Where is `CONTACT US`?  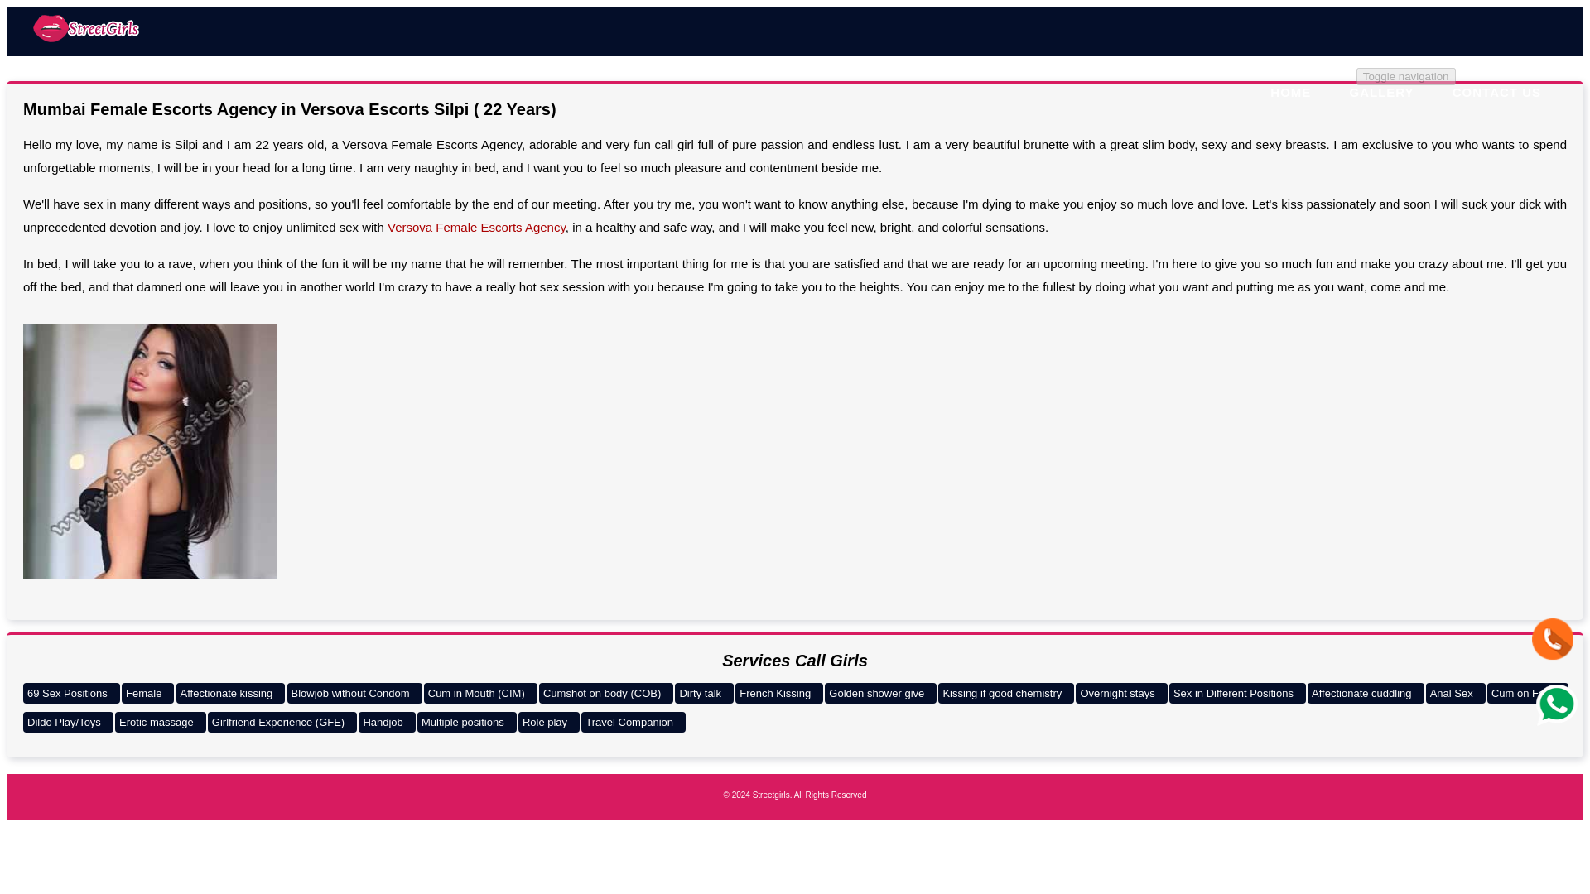 CONTACT US is located at coordinates (1496, 91).